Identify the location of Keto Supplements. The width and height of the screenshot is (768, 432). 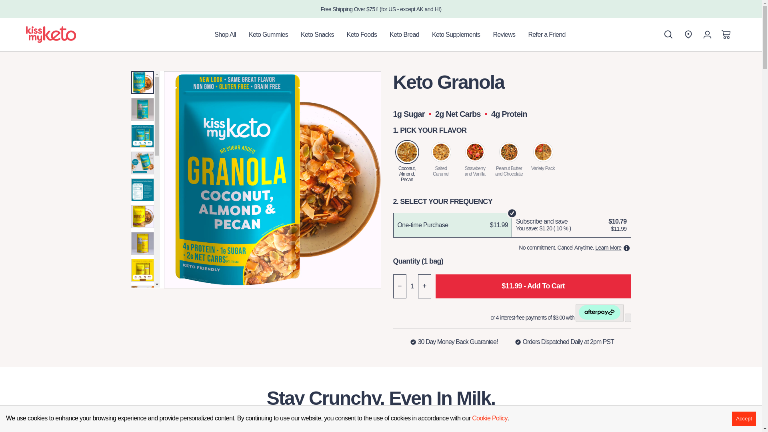
(456, 34).